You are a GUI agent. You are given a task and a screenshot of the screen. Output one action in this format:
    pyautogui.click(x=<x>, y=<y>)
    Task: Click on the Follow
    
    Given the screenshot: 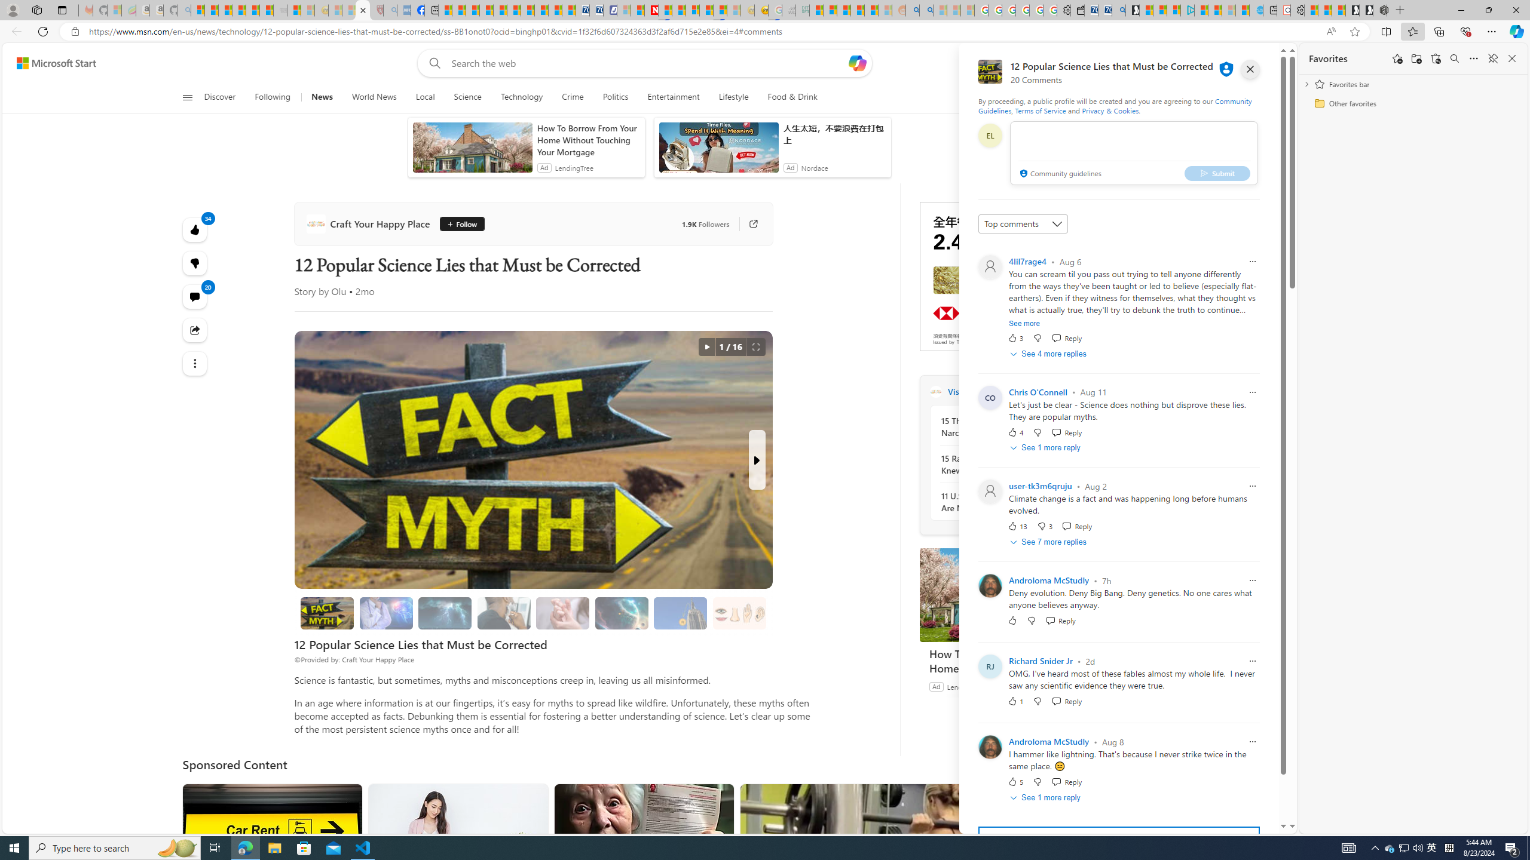 What is the action you would take?
    pyautogui.click(x=461, y=223)
    